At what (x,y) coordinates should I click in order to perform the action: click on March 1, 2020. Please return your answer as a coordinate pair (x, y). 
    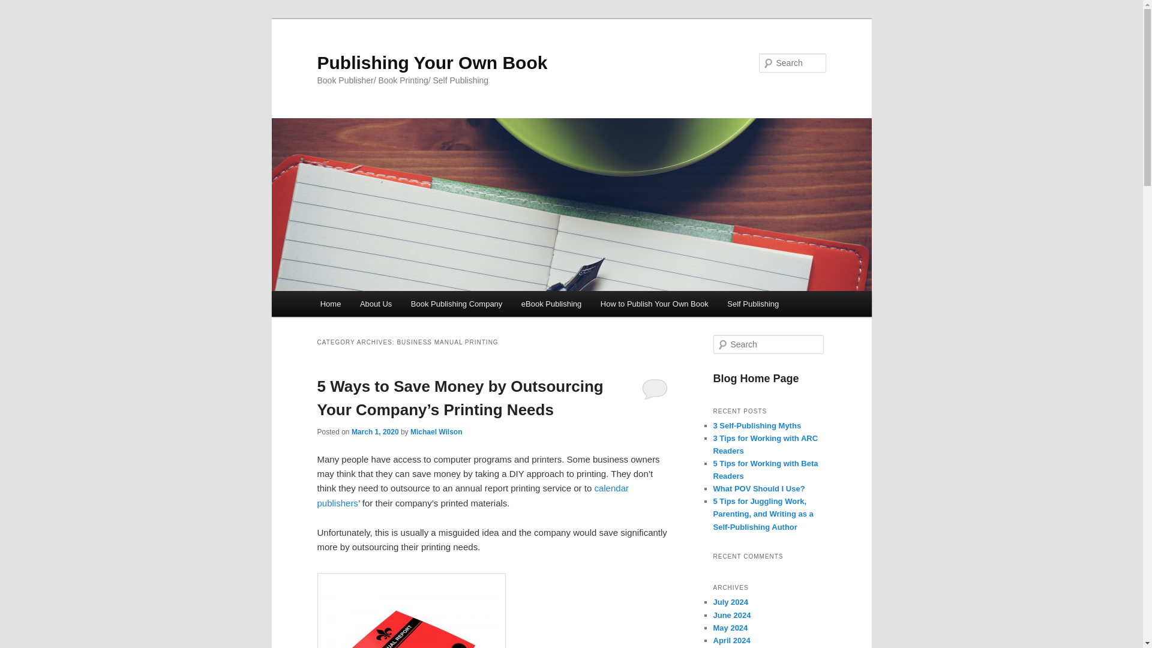
    Looking at the image, I should click on (374, 431).